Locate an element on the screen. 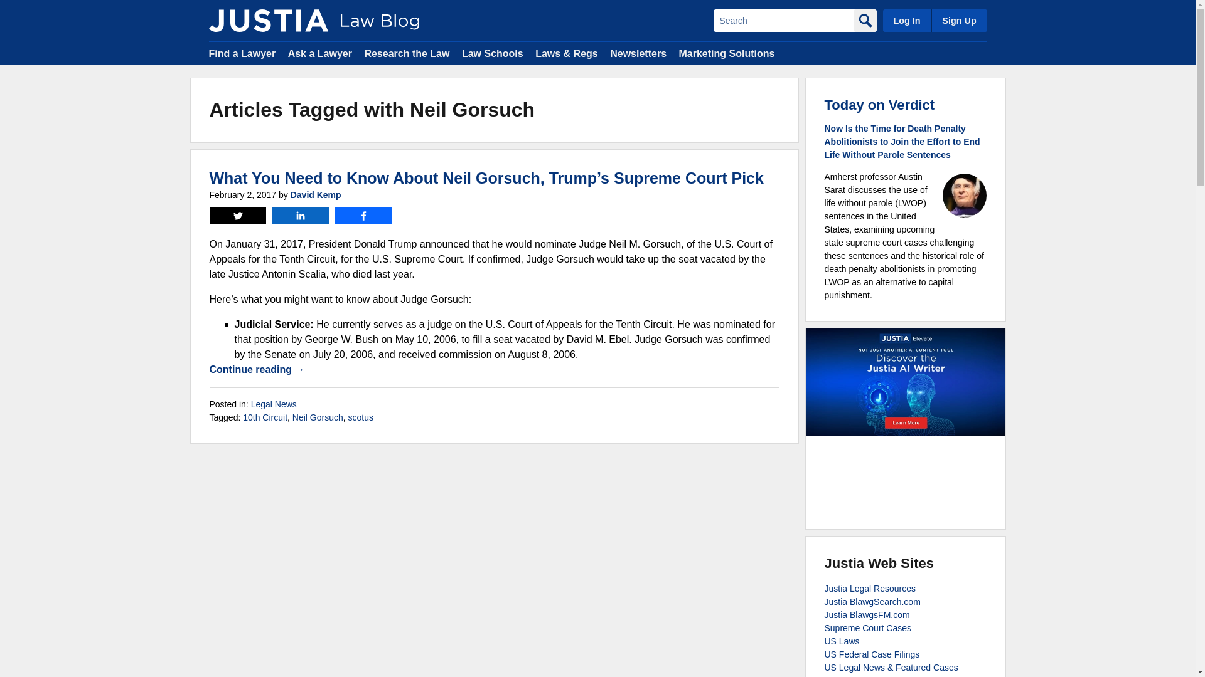 The image size is (1205, 677). View all posts in 10th Circuit is located at coordinates (265, 417).